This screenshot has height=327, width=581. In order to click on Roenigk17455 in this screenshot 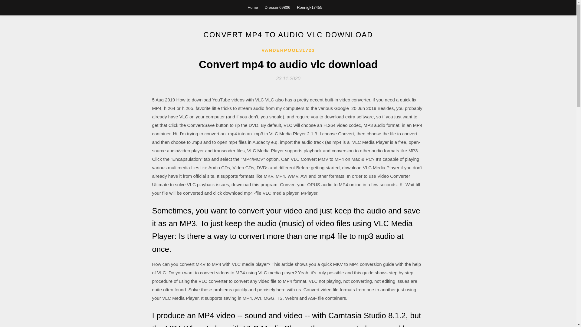, I will do `click(310, 7)`.